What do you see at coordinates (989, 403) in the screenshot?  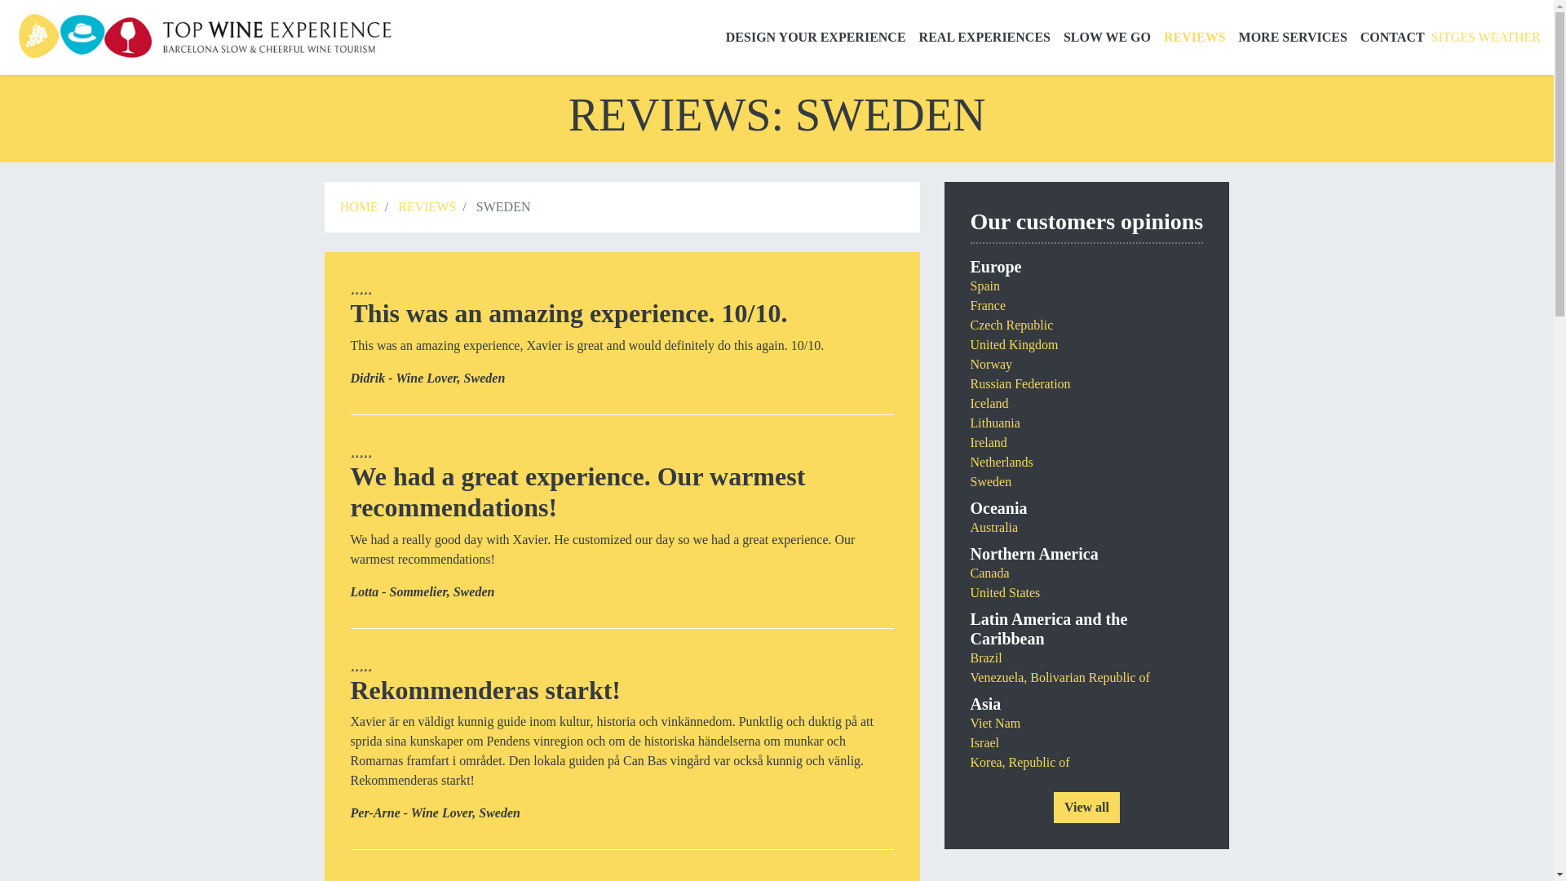 I see `Iceland` at bounding box center [989, 403].